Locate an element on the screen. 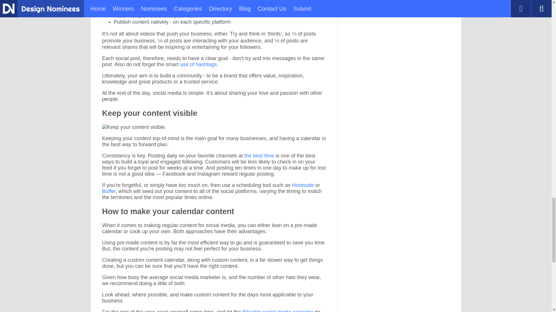 This screenshot has width=556, height=312. the best time is located at coordinates (259, 155).